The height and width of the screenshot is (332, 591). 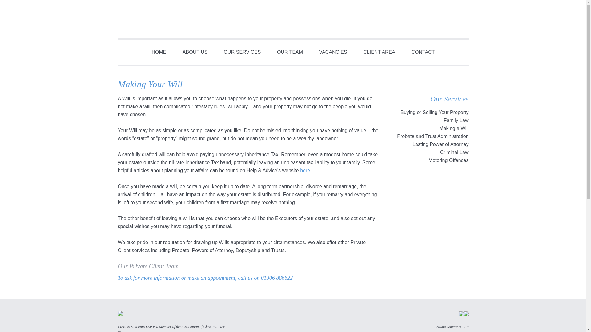 What do you see at coordinates (454, 152) in the screenshot?
I see `Criminal Law` at bounding box center [454, 152].